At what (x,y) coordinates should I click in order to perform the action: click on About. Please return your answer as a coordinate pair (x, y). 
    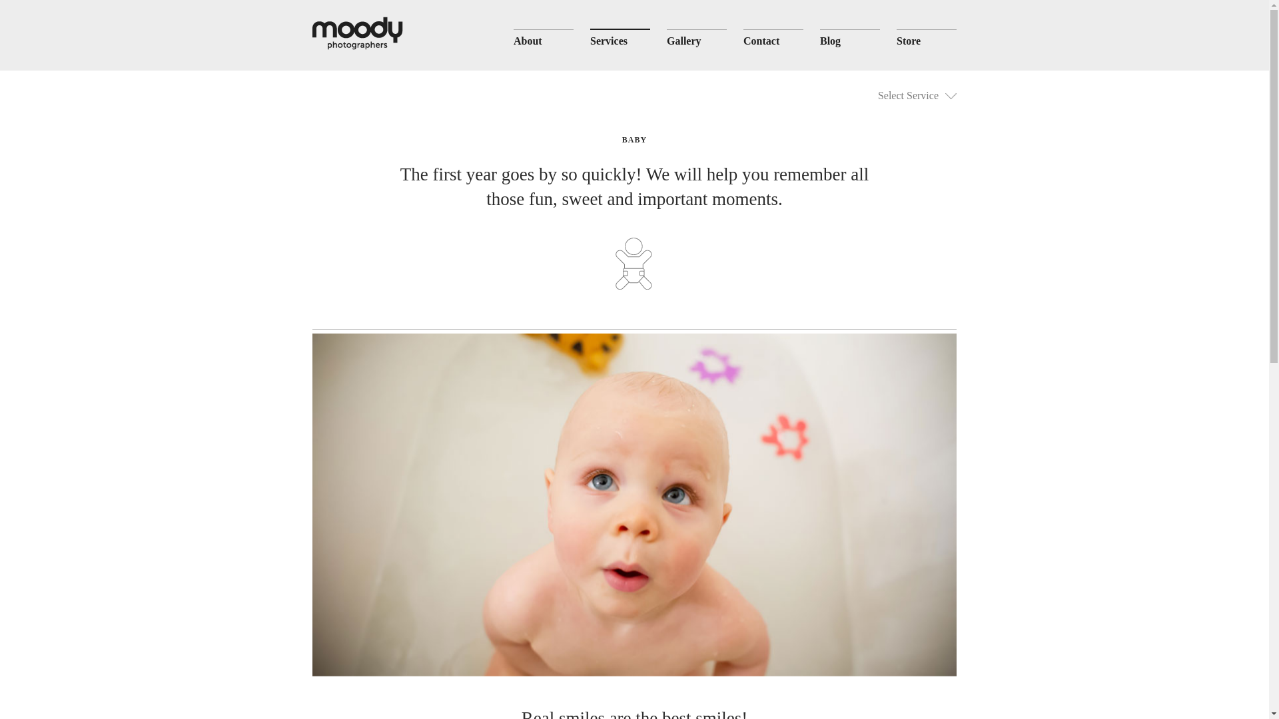
    Looking at the image, I should click on (36, 33).